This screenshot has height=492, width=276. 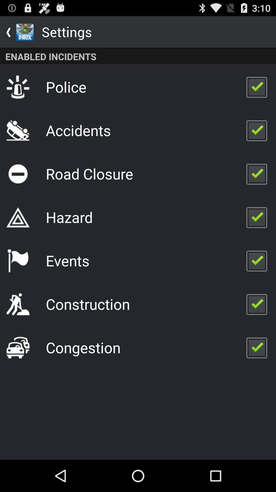 I want to click on turn on the road closure item, so click(x=89, y=173).